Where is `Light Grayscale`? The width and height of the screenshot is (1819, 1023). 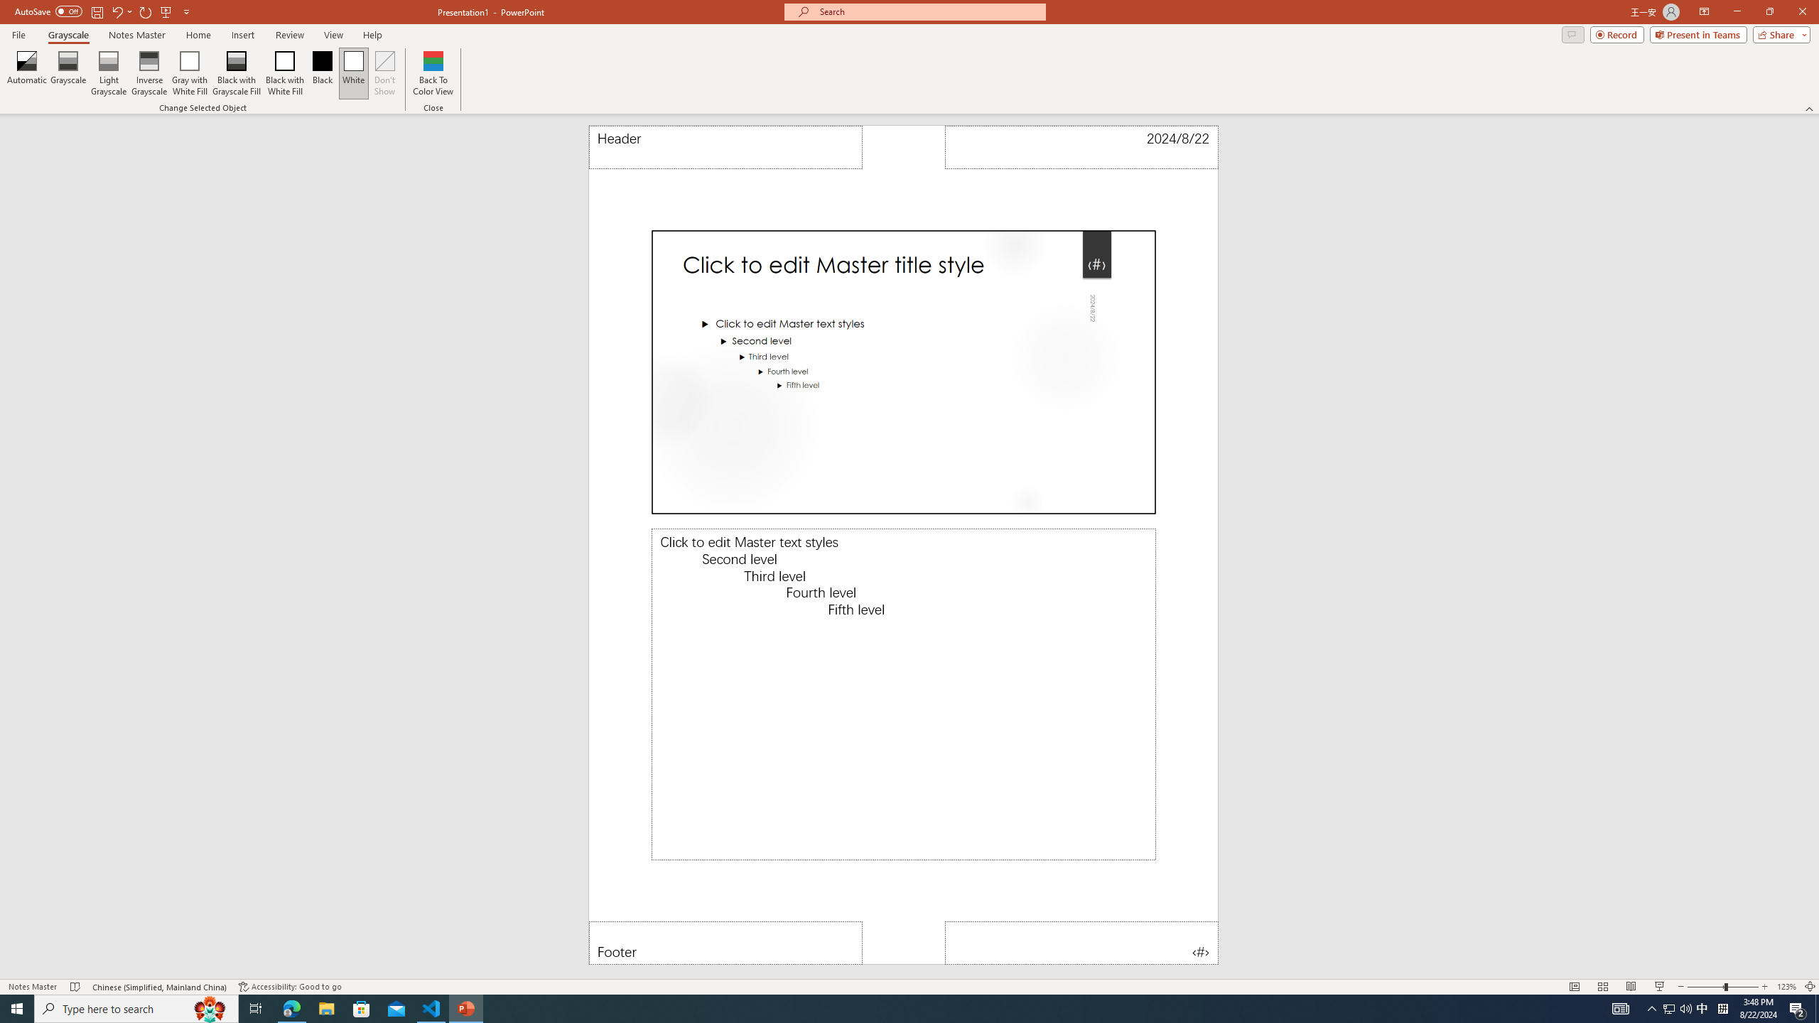 Light Grayscale is located at coordinates (109, 73).